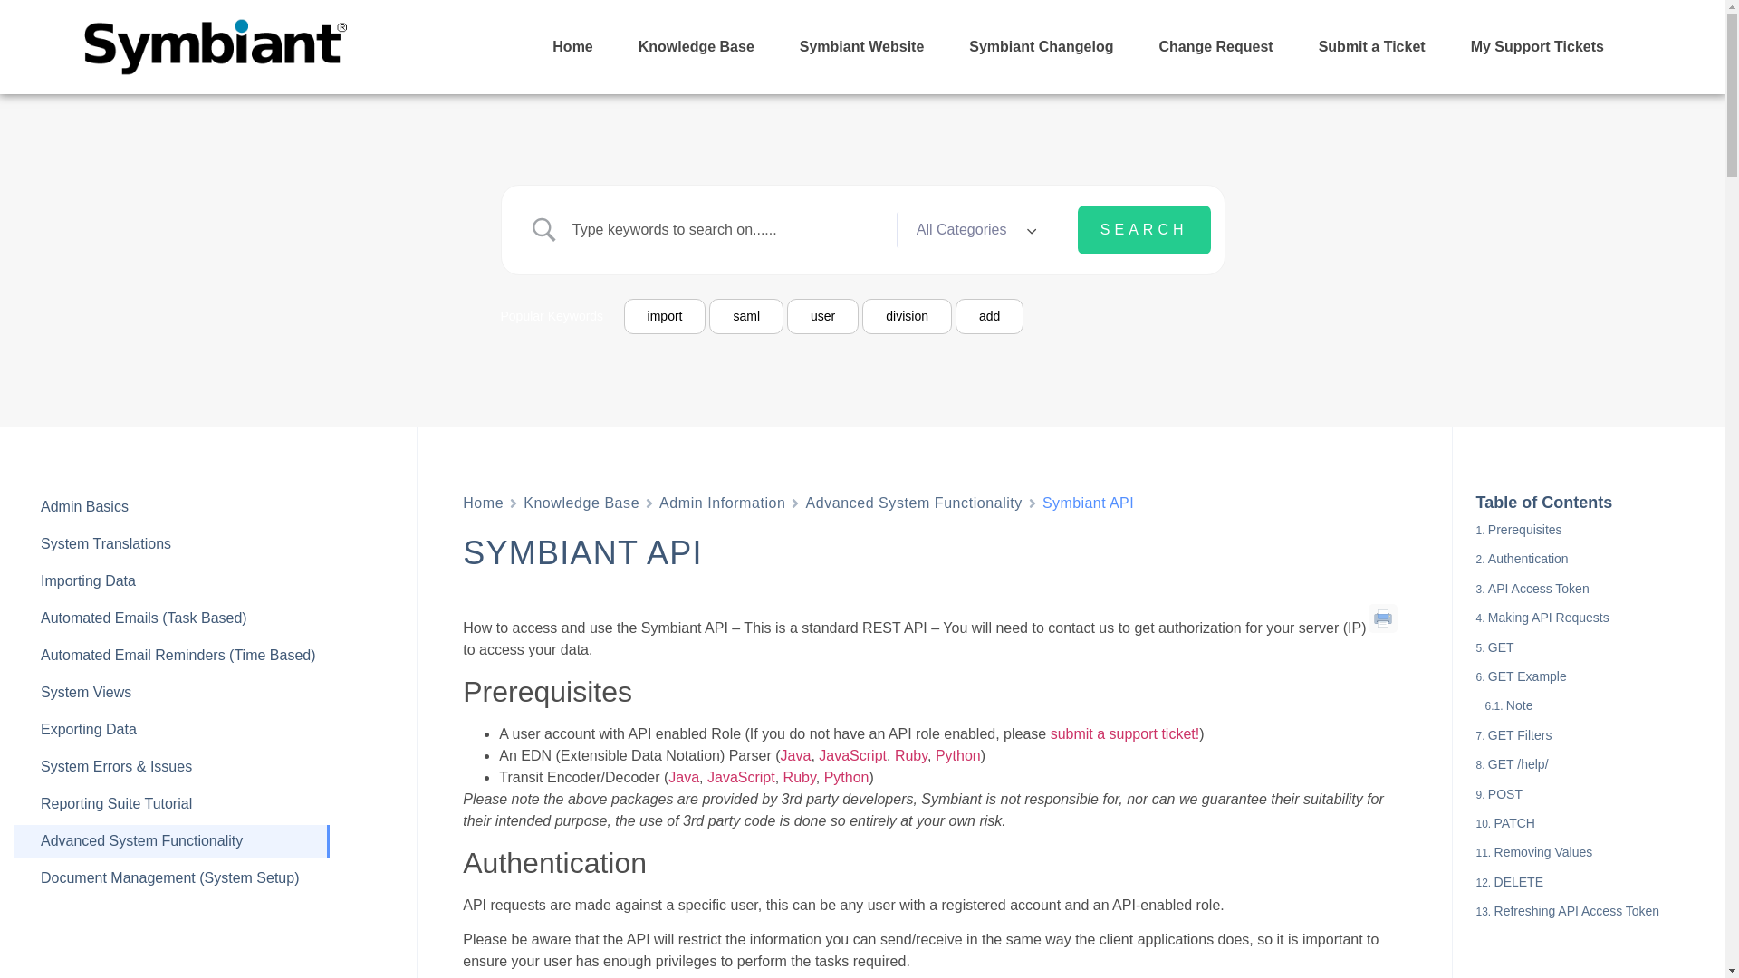 The width and height of the screenshot is (1739, 978). I want to click on Admin Information, so click(722, 503).